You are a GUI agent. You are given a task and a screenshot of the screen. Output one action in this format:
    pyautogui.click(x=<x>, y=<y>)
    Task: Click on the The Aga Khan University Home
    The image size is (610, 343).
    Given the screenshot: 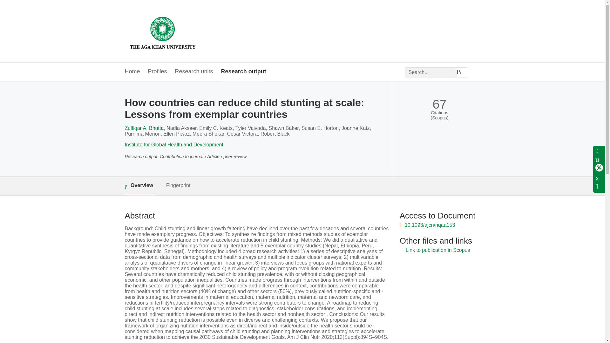 What is the action you would take?
    pyautogui.click(x=162, y=31)
    